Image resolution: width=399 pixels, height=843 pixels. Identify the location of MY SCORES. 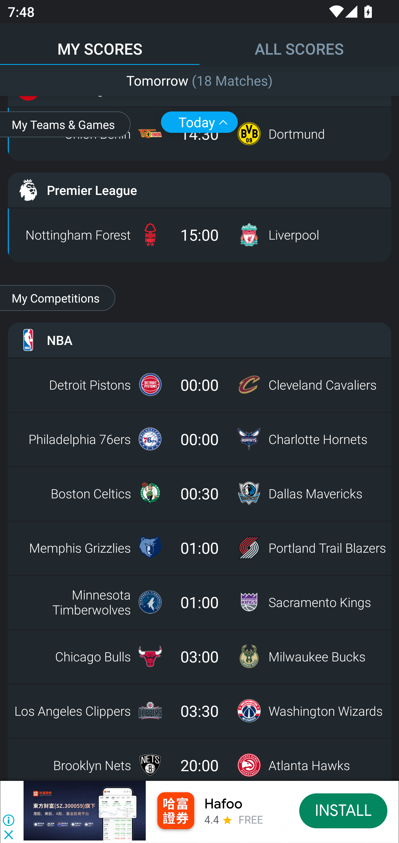
(100, 44).